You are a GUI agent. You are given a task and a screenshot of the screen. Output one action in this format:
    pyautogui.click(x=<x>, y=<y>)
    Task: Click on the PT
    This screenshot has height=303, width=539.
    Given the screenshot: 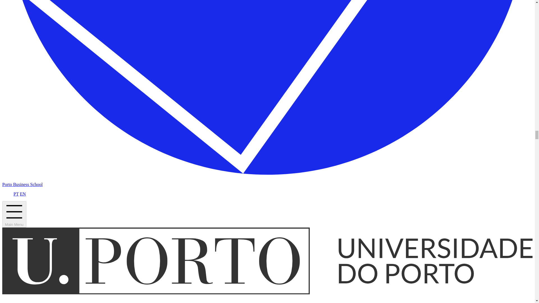 What is the action you would take?
    pyautogui.click(x=16, y=194)
    